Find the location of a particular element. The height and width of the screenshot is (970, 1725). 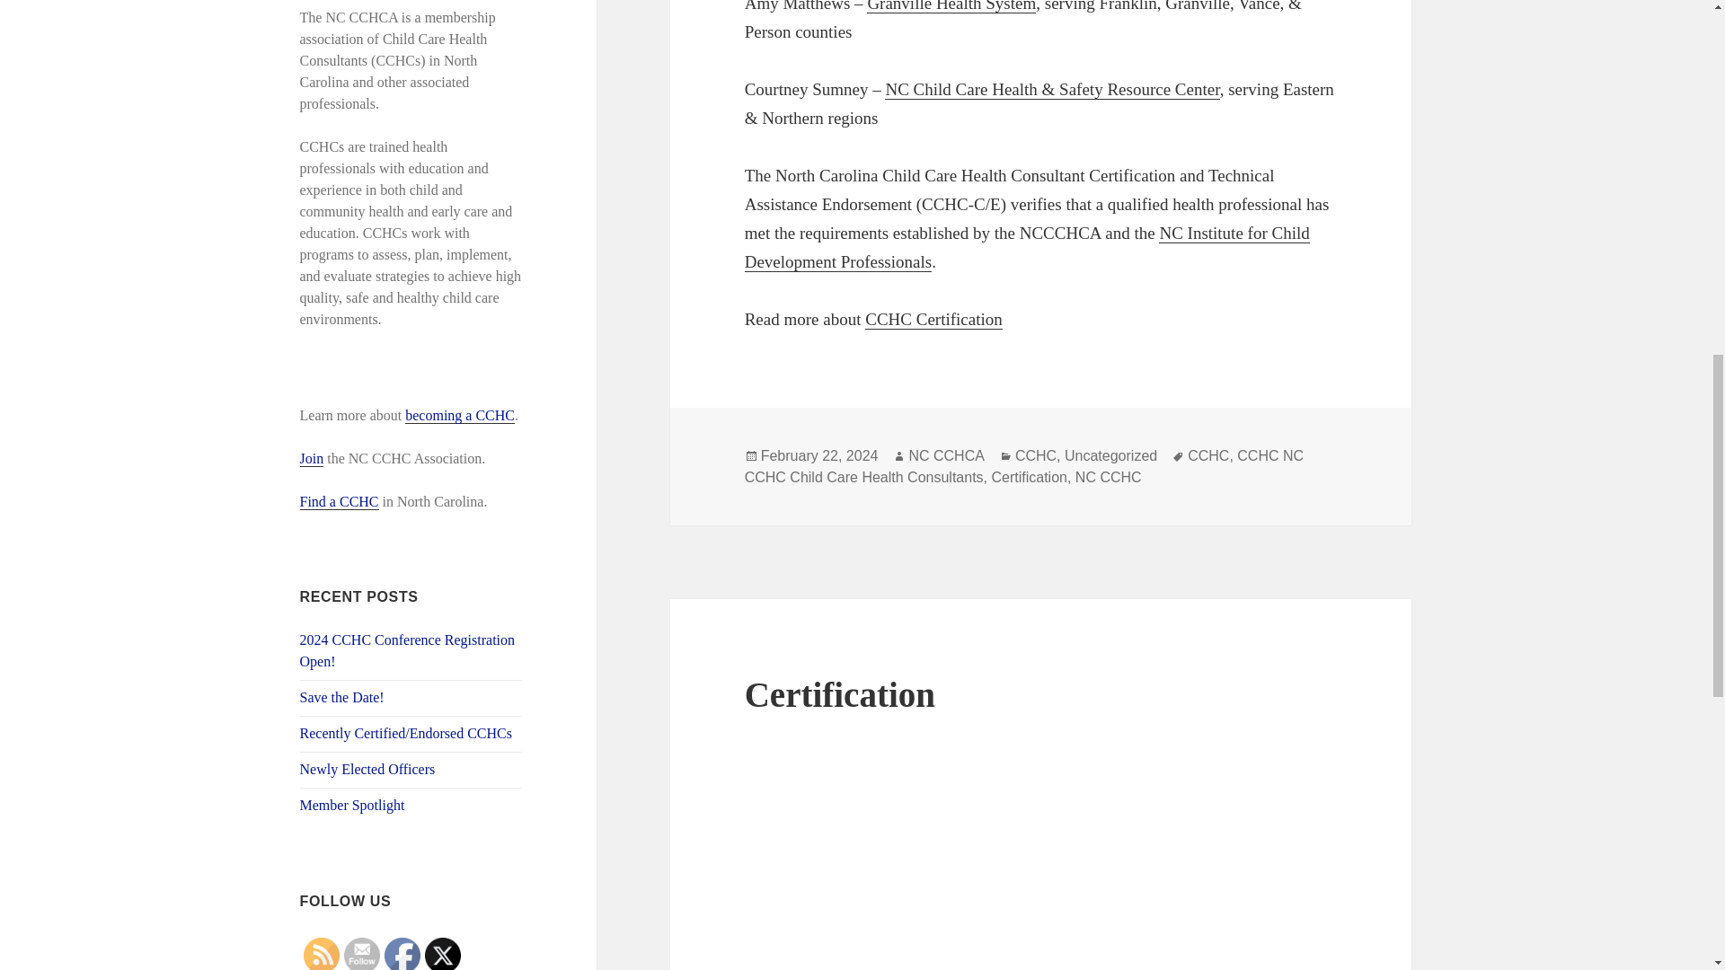

NC Institute for Child Development Professionals is located at coordinates (1027, 248).